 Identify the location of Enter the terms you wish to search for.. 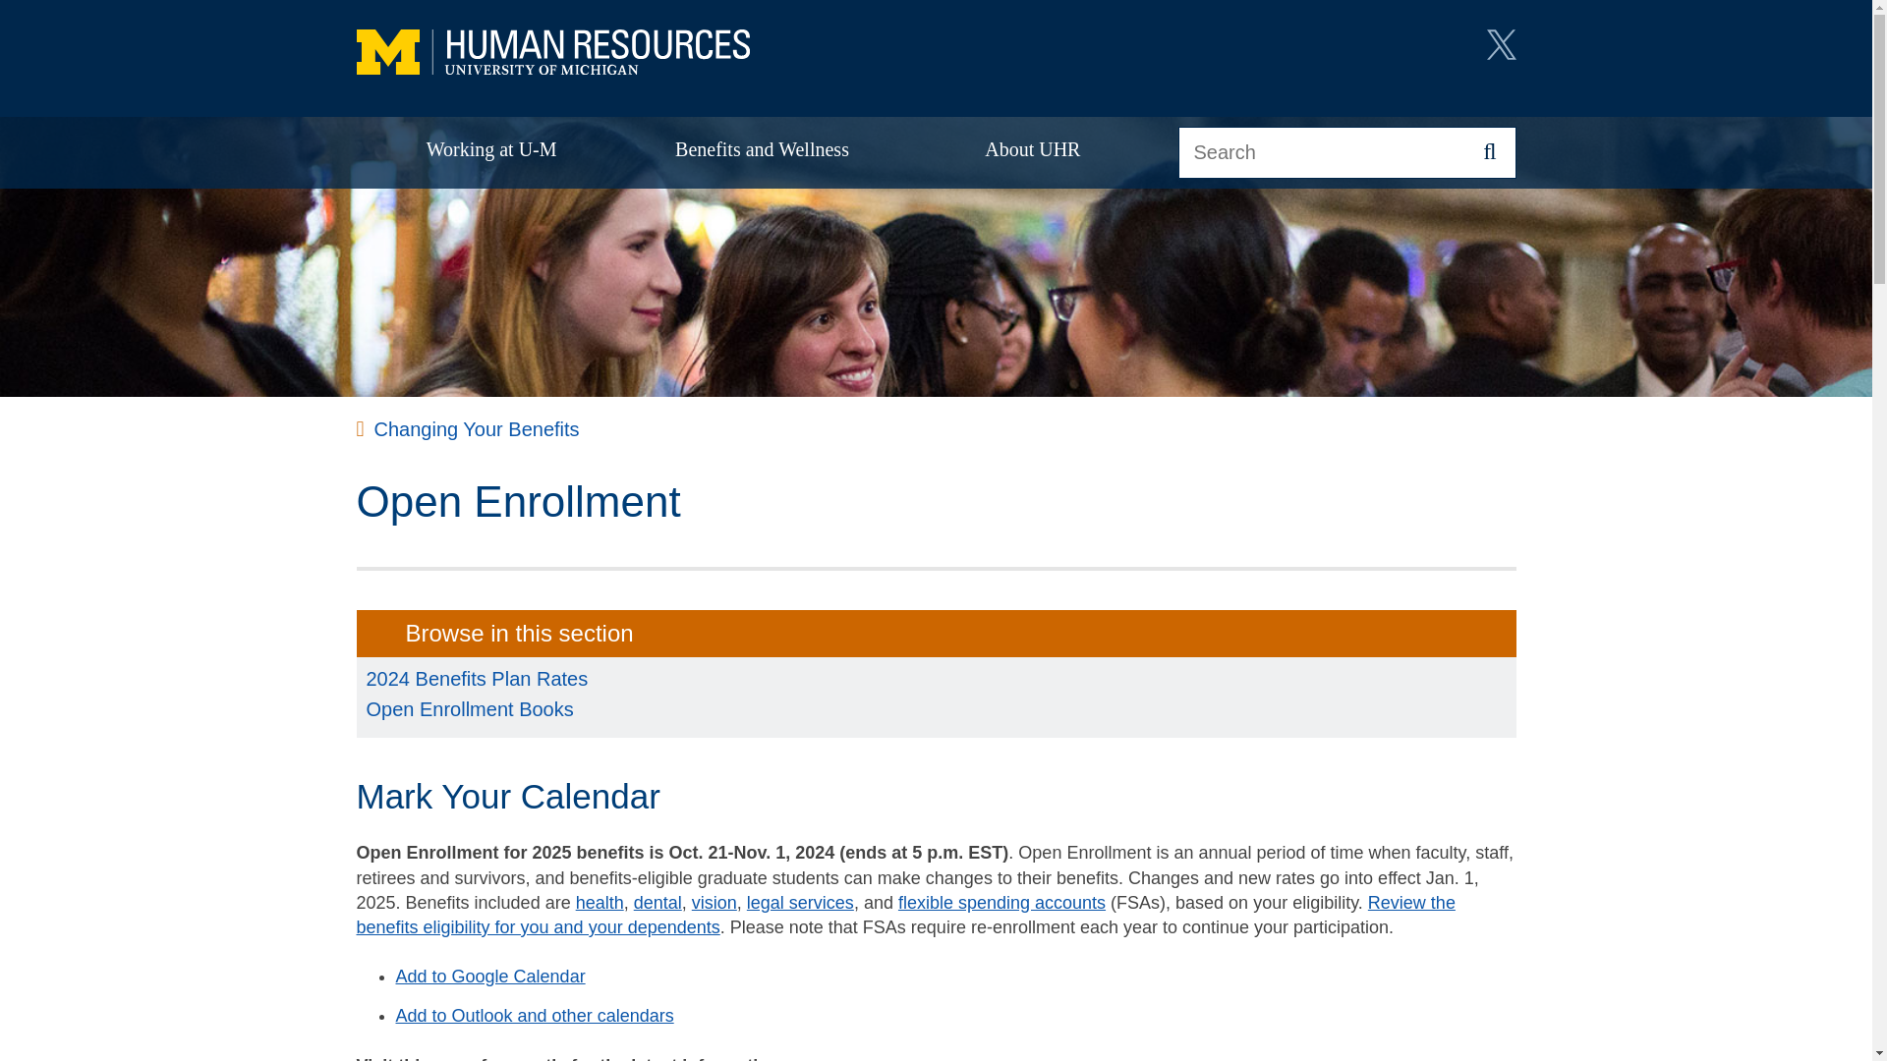
(1346, 152).